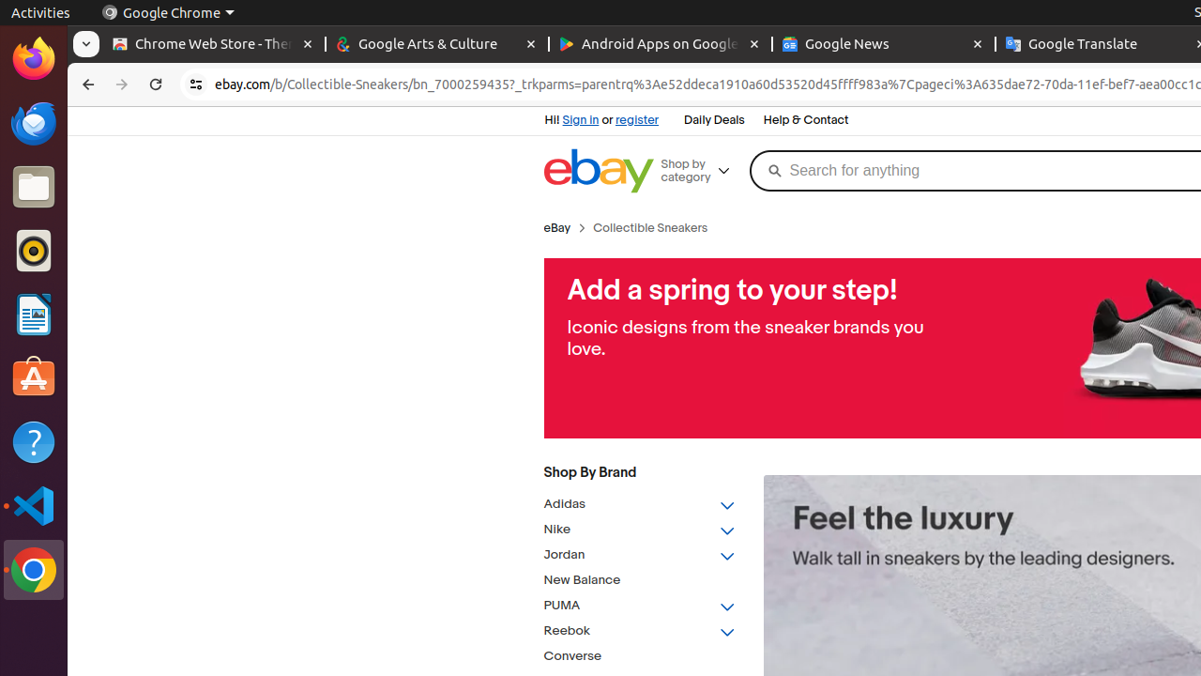 The image size is (1201, 676). What do you see at coordinates (86, 84) in the screenshot?
I see `Back` at bounding box center [86, 84].